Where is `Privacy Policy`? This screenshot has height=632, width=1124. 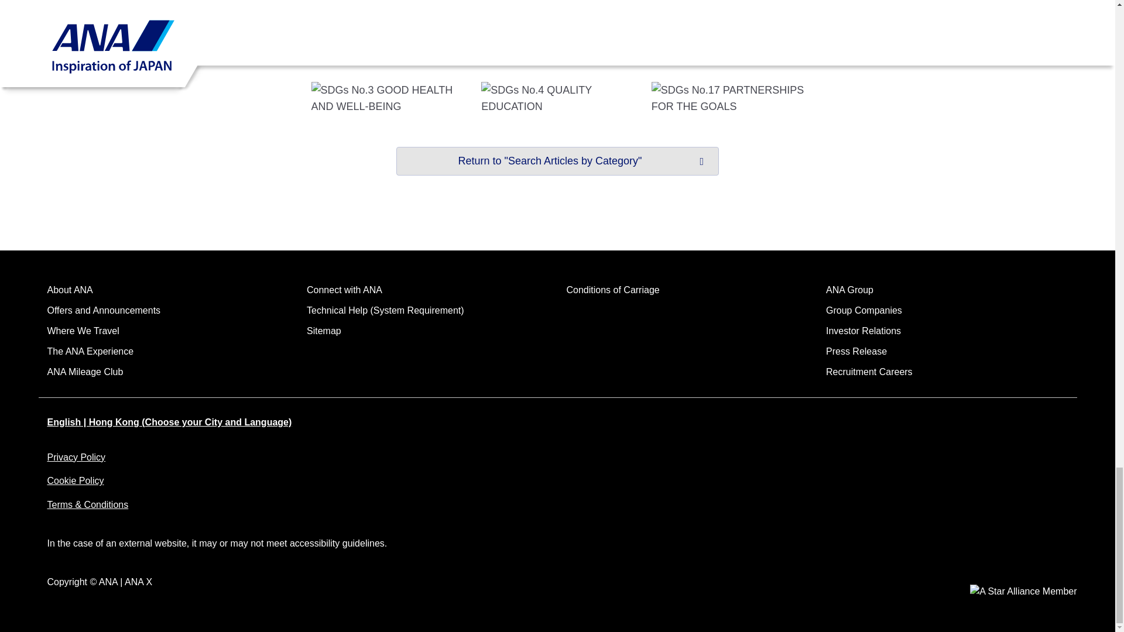 Privacy Policy is located at coordinates (76, 457).